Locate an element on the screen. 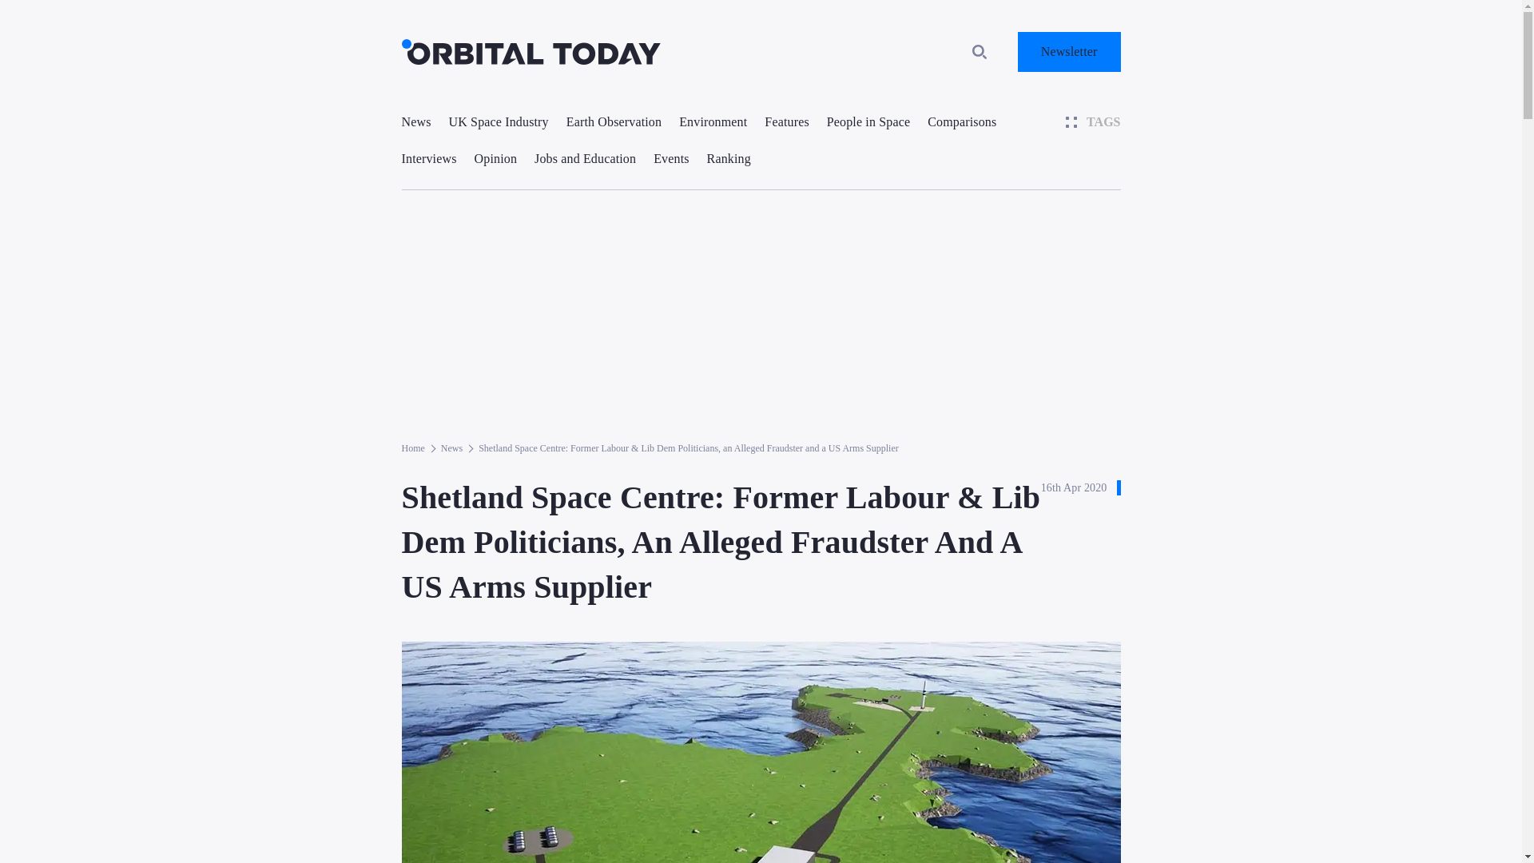  UK Space Industry is located at coordinates (499, 121).